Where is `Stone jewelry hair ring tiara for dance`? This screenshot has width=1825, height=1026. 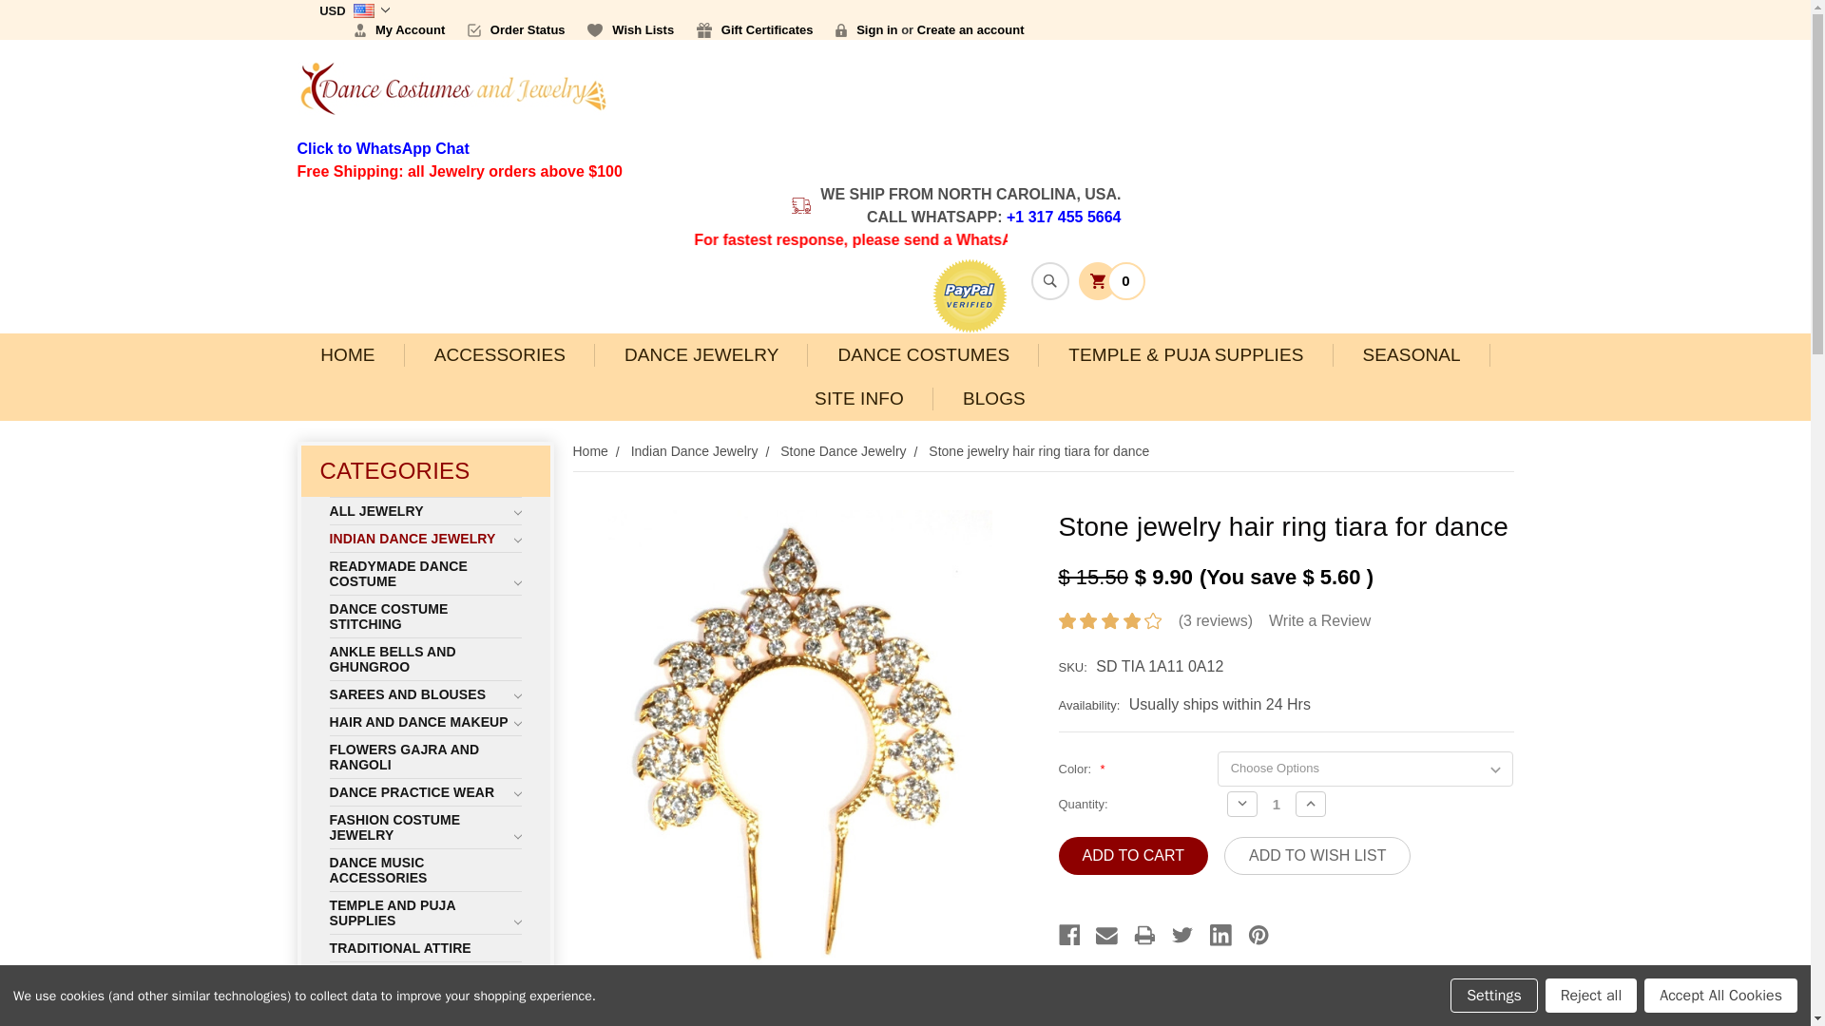
Stone jewelry hair ring tiara for dance is located at coordinates (705, 1005).